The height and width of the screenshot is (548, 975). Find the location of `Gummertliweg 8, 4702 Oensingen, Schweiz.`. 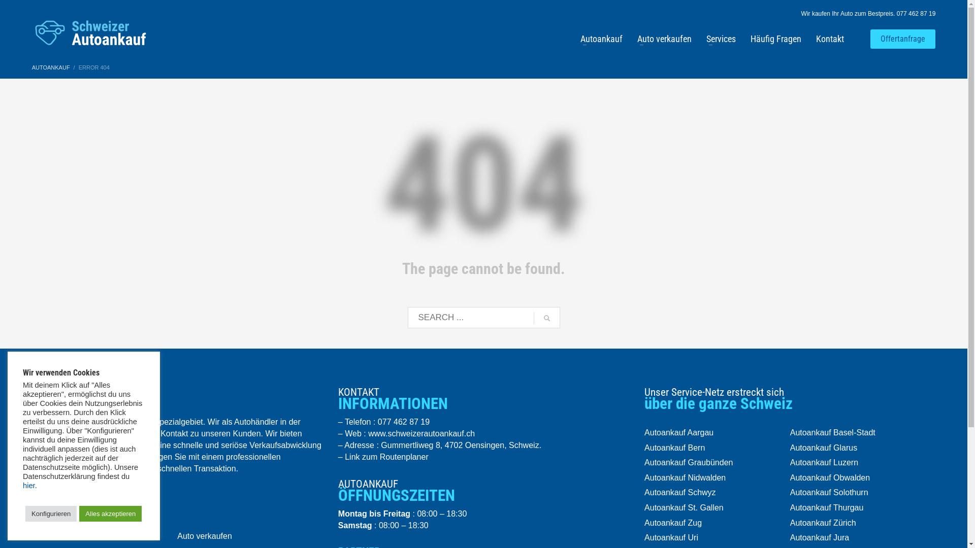

Gummertliweg 8, 4702 Oensingen, Schweiz. is located at coordinates (461, 446).